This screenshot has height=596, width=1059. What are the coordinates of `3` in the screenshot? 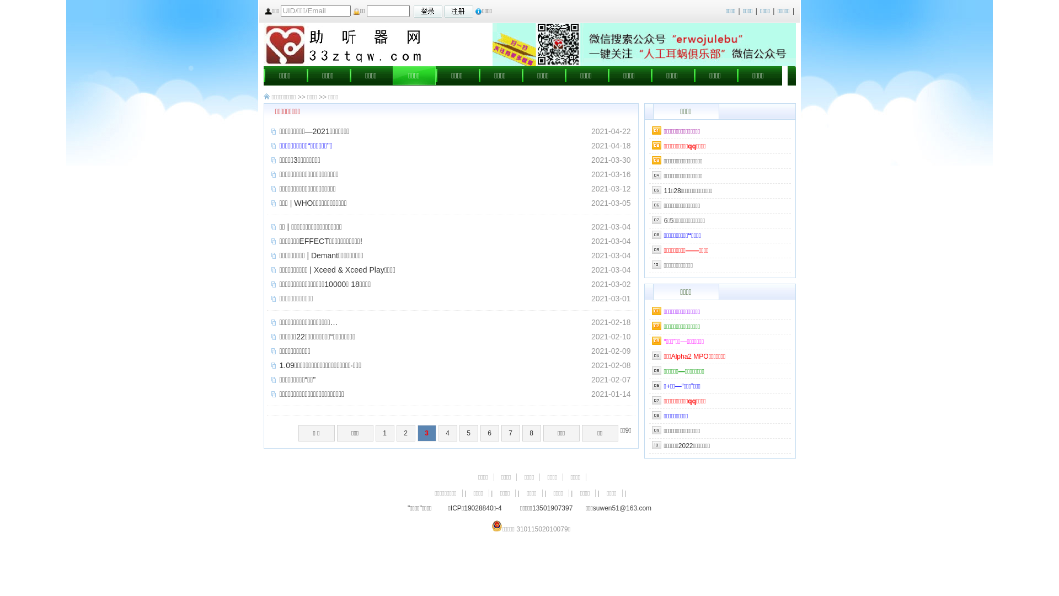 It's located at (427, 433).